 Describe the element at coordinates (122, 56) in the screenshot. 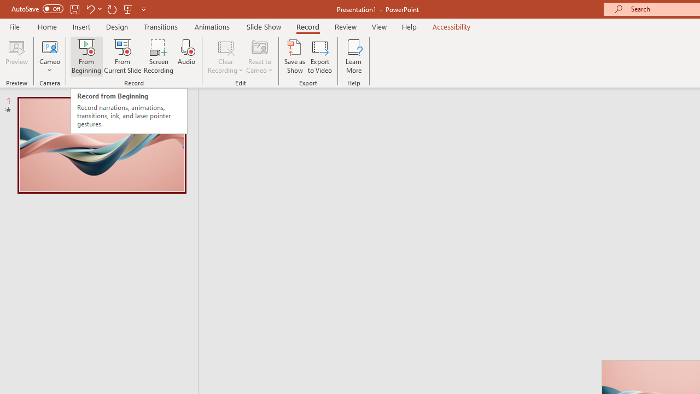

I see `From Current Slide...` at that location.